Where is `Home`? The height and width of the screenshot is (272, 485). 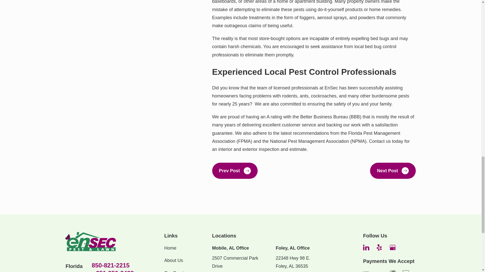 Home is located at coordinates (90, 241).